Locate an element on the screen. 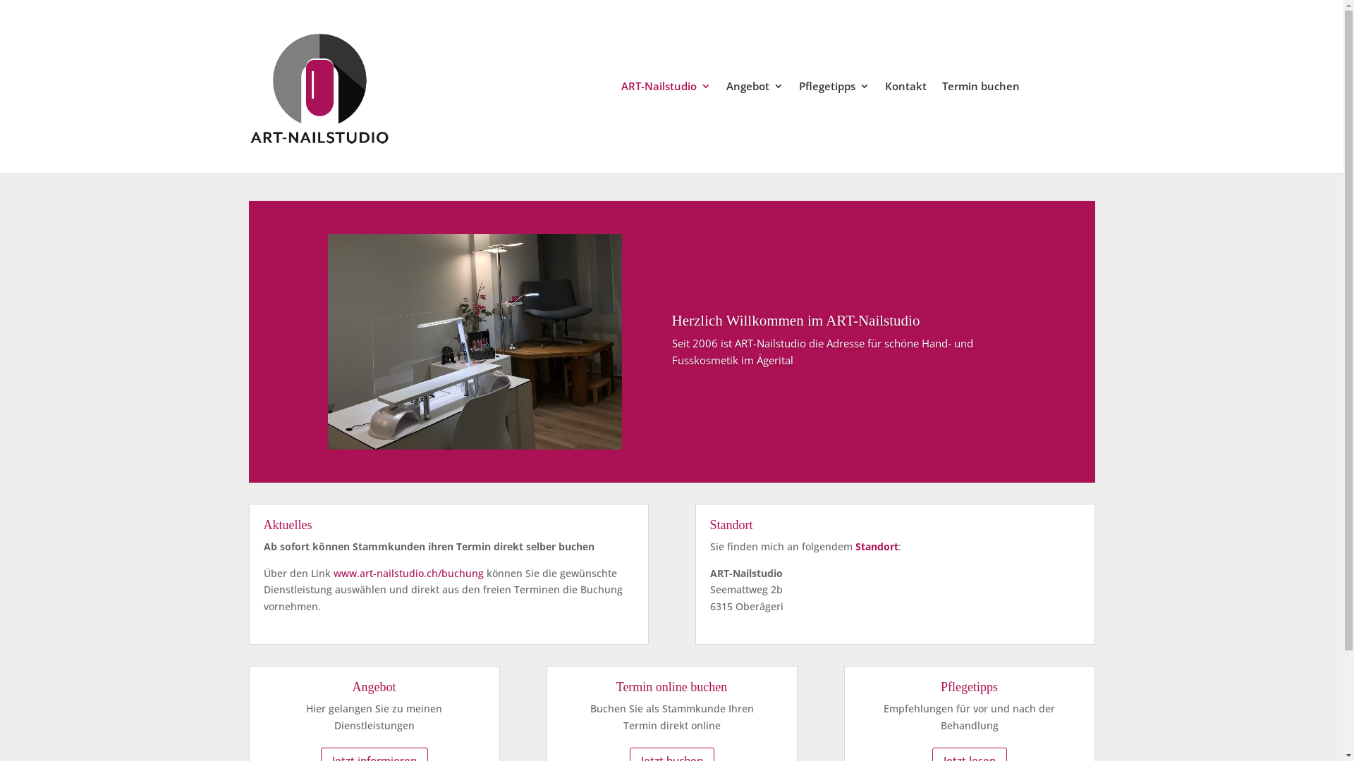 The height and width of the screenshot is (761, 1354). Pflegetipps is located at coordinates (834, 89).